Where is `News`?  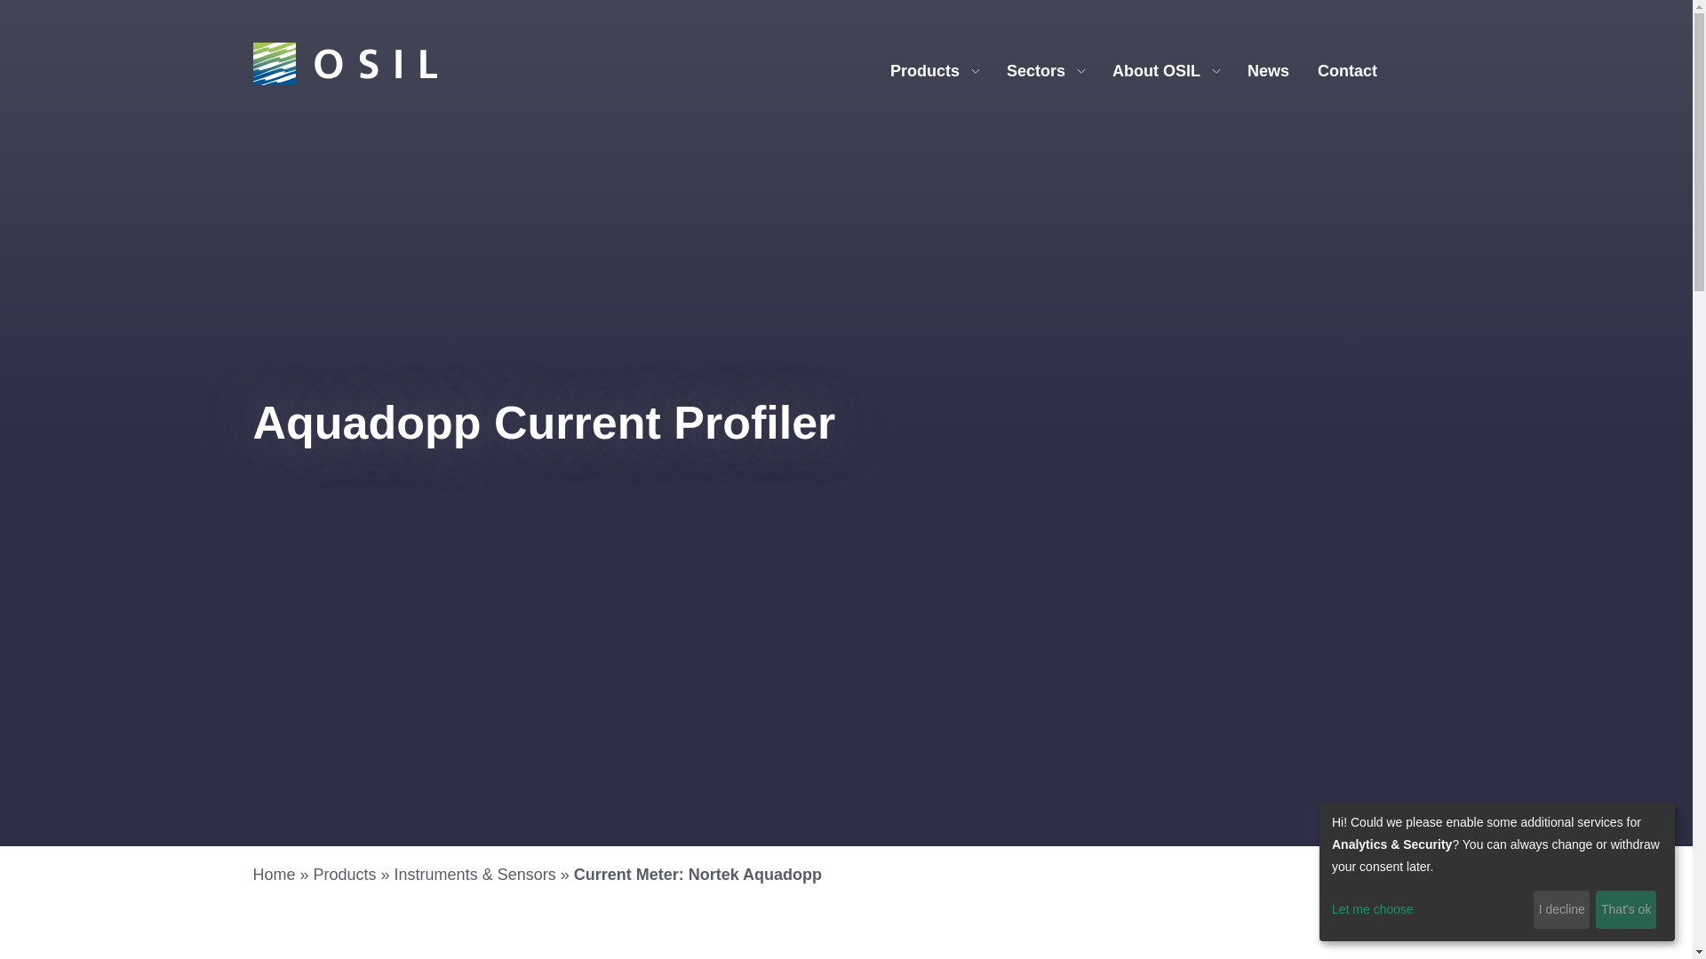
News is located at coordinates (1268, 71).